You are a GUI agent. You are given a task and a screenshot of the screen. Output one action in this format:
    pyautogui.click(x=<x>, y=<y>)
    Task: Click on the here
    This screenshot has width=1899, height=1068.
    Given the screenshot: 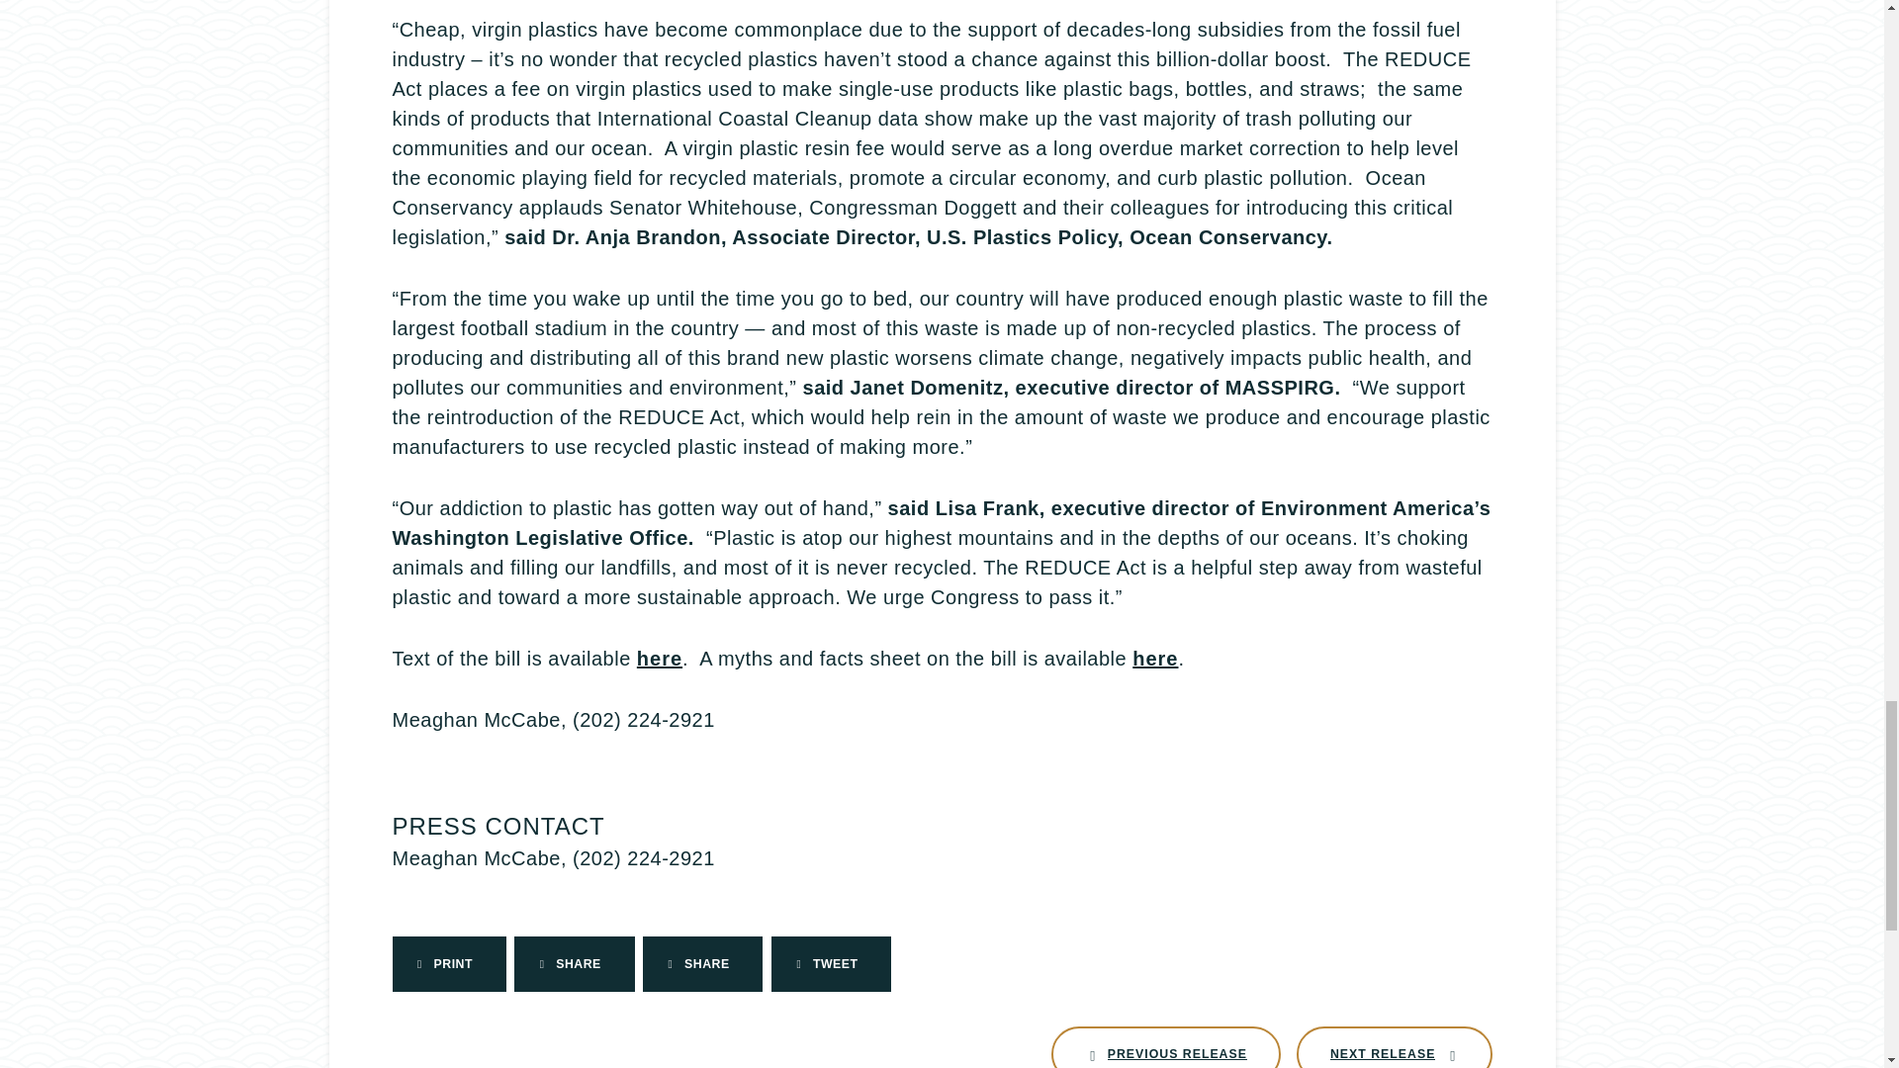 What is the action you would take?
    pyautogui.click(x=1165, y=1046)
    